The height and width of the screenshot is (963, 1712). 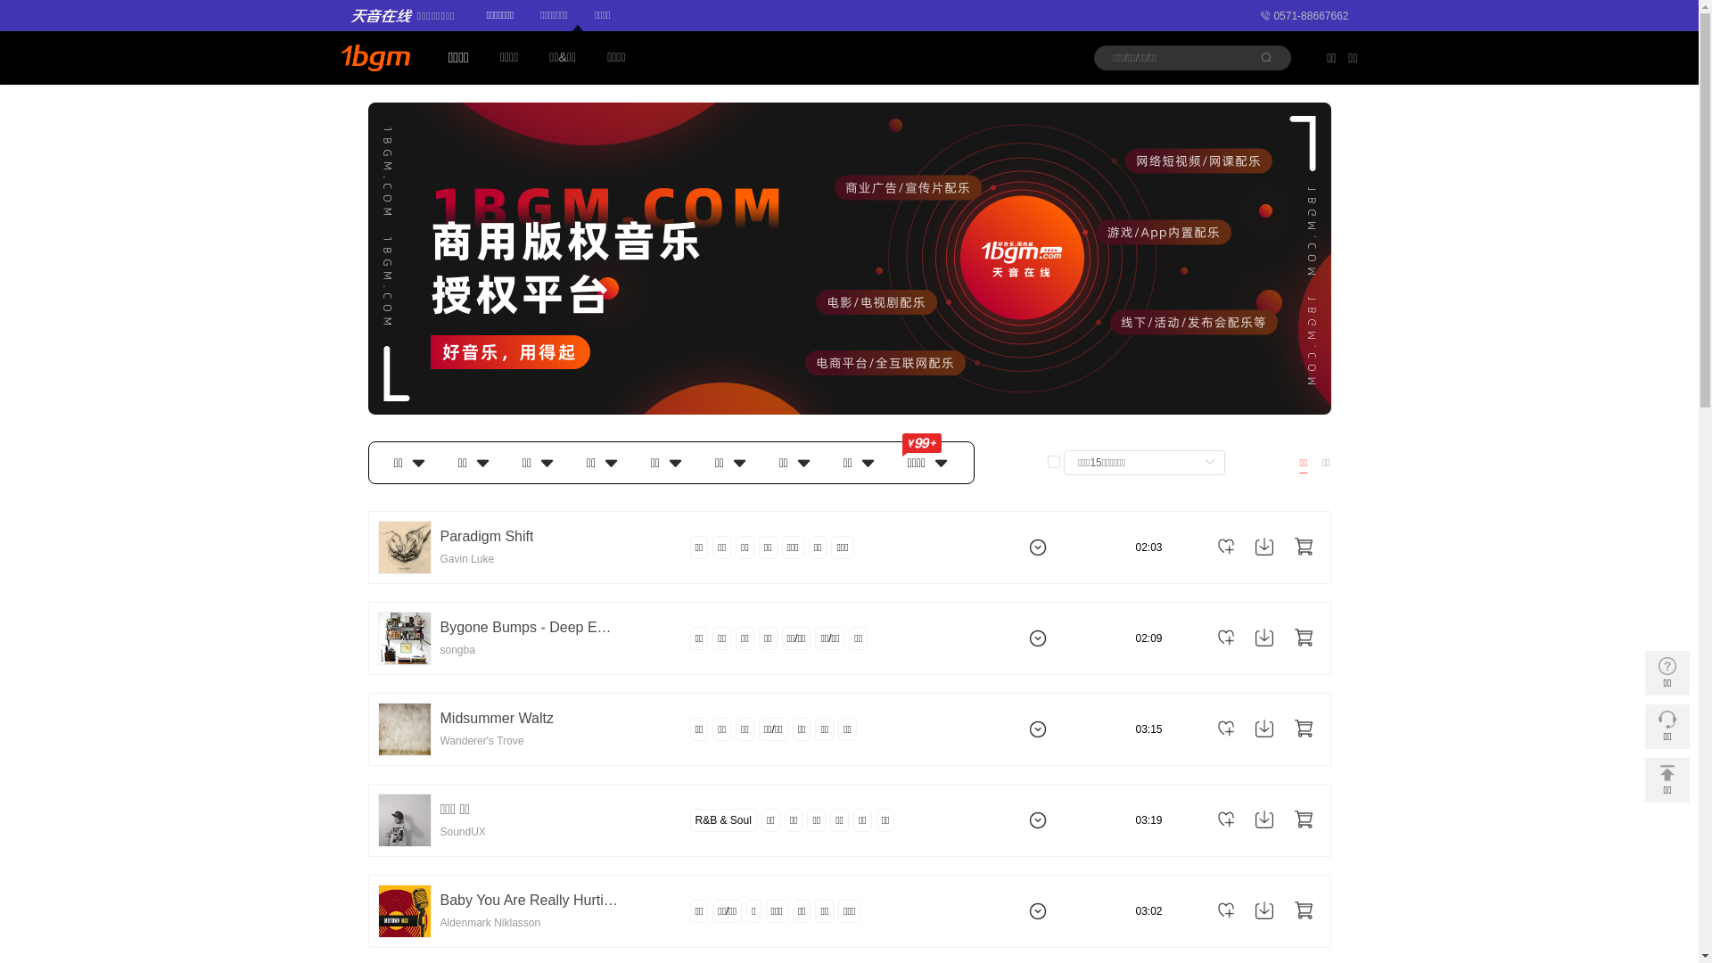 What do you see at coordinates (497, 719) in the screenshot?
I see `Midsummer Waltz` at bounding box center [497, 719].